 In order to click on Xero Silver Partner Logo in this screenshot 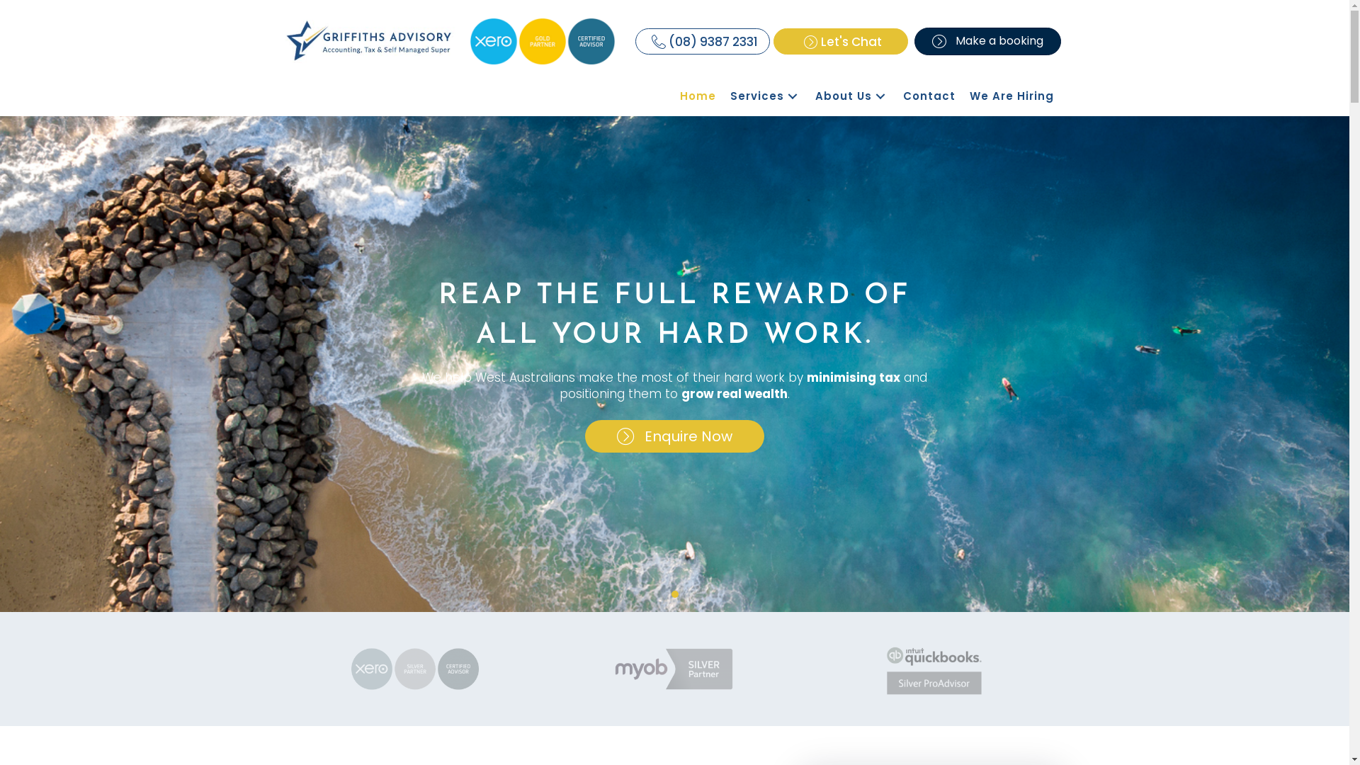, I will do `click(415, 669)`.